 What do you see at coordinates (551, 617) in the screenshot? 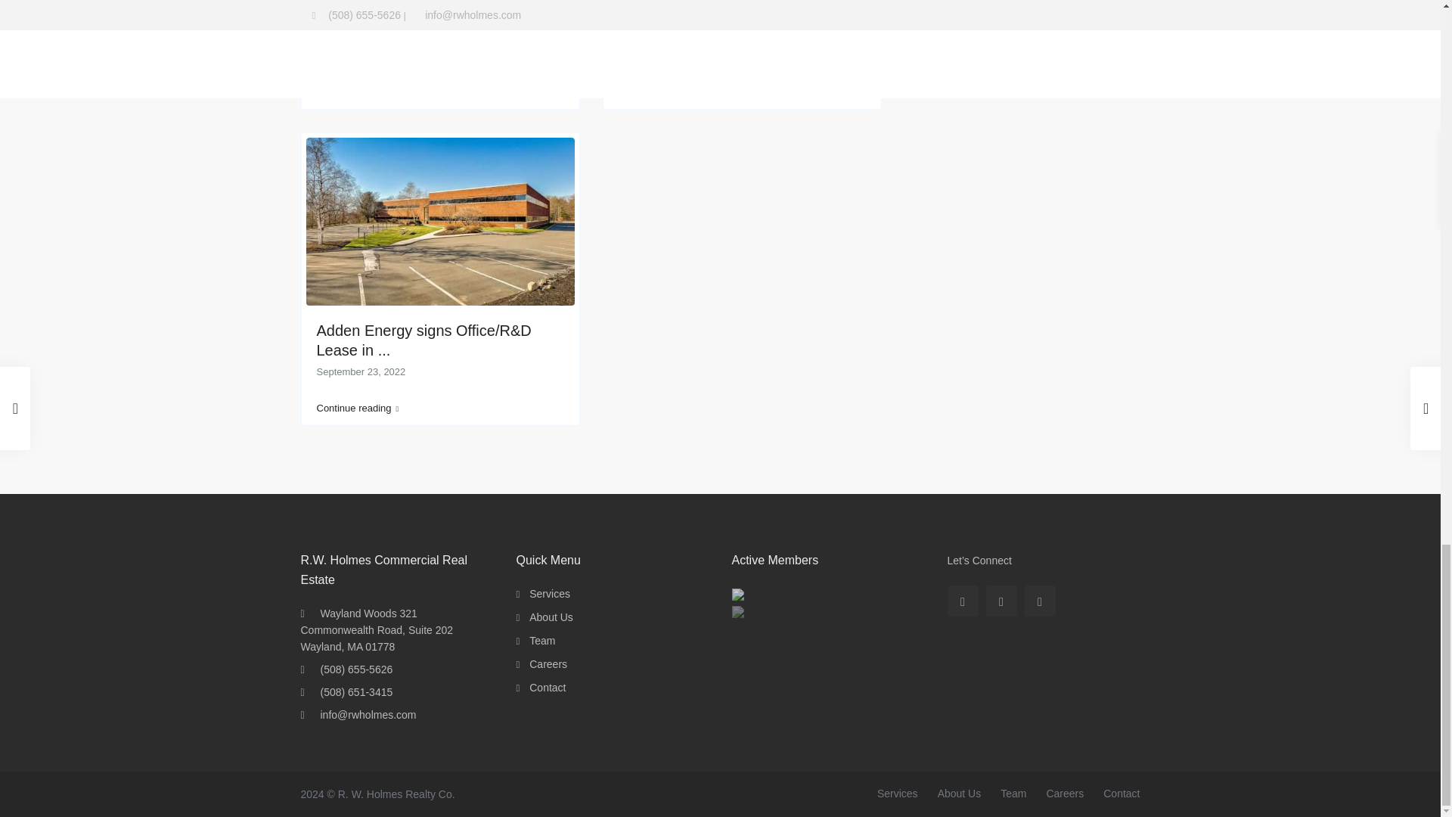
I see `About` at bounding box center [551, 617].